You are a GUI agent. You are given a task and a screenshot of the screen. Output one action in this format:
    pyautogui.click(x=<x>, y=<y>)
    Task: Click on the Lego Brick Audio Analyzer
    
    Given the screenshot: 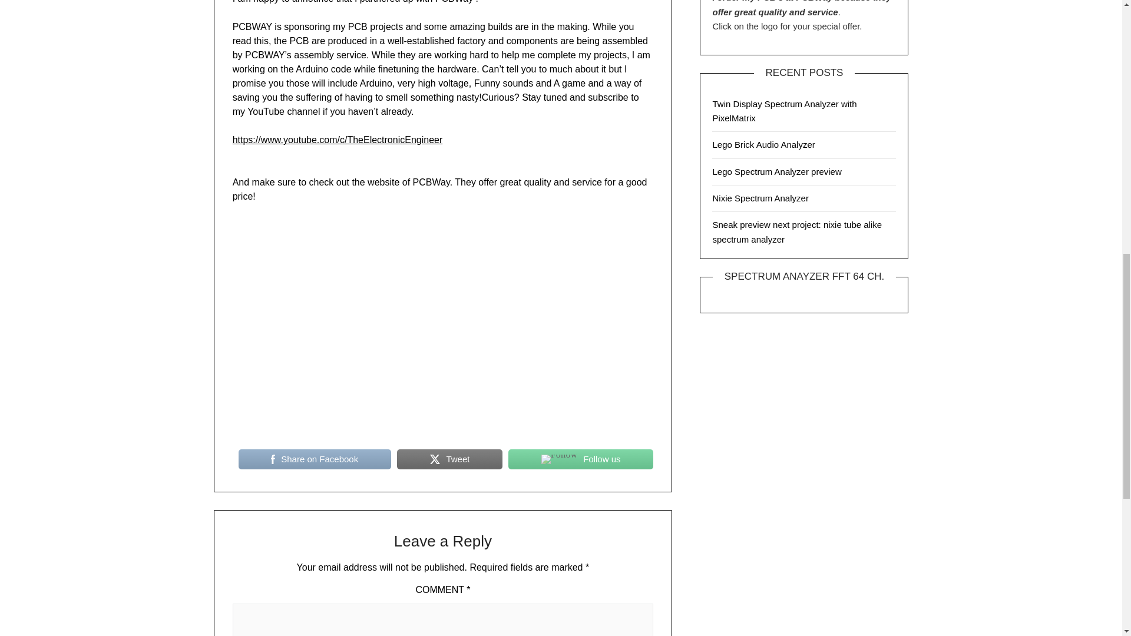 What is the action you would take?
    pyautogui.click(x=763, y=144)
    